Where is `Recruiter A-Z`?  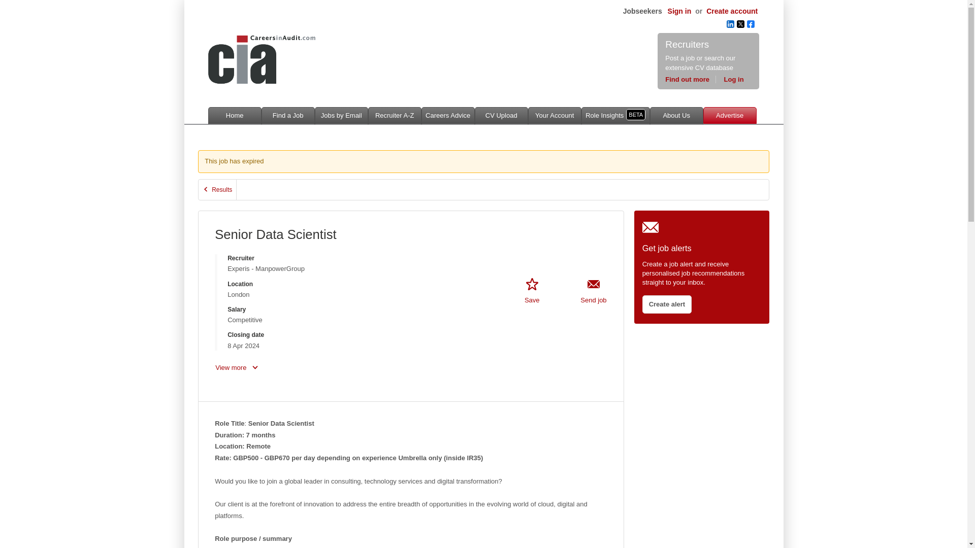 Recruiter A-Z is located at coordinates (395, 116).